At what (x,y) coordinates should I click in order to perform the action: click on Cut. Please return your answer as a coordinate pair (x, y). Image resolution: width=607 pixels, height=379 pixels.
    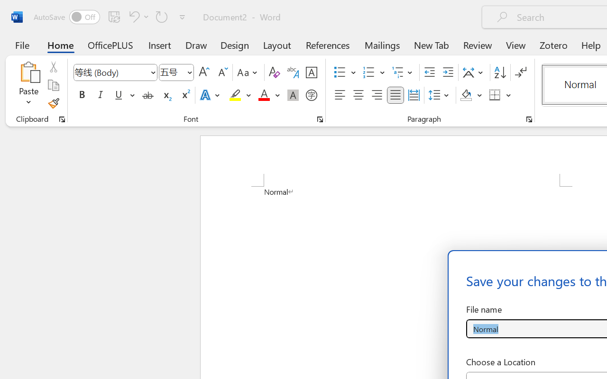
    Looking at the image, I should click on (53, 67).